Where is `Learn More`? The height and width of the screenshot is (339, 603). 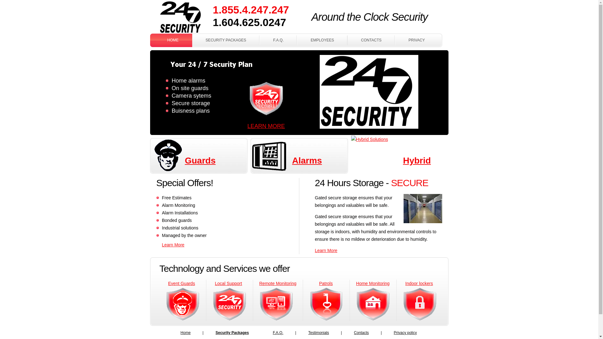 Learn More is located at coordinates (173, 245).